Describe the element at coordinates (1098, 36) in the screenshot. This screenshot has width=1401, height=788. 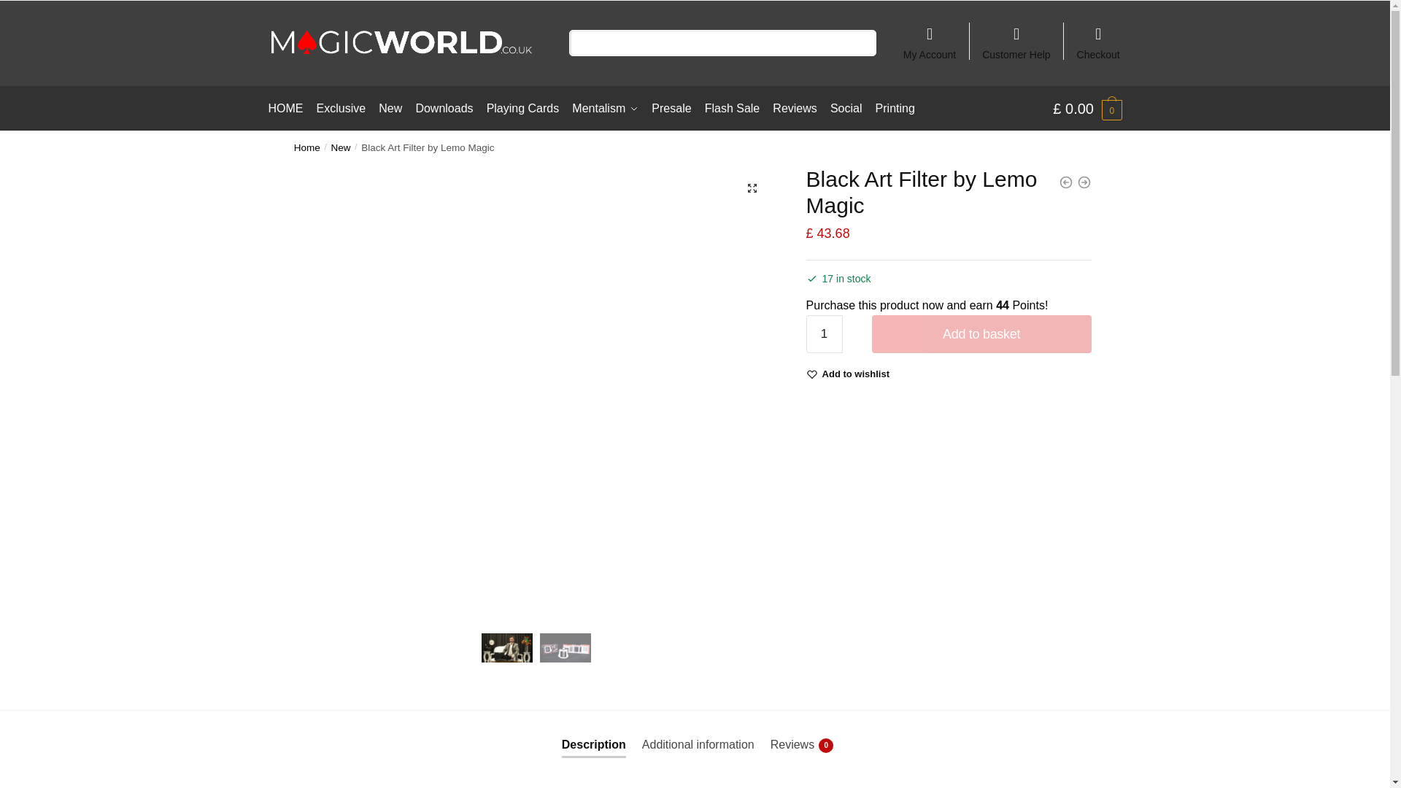
I see `Checkout` at that location.